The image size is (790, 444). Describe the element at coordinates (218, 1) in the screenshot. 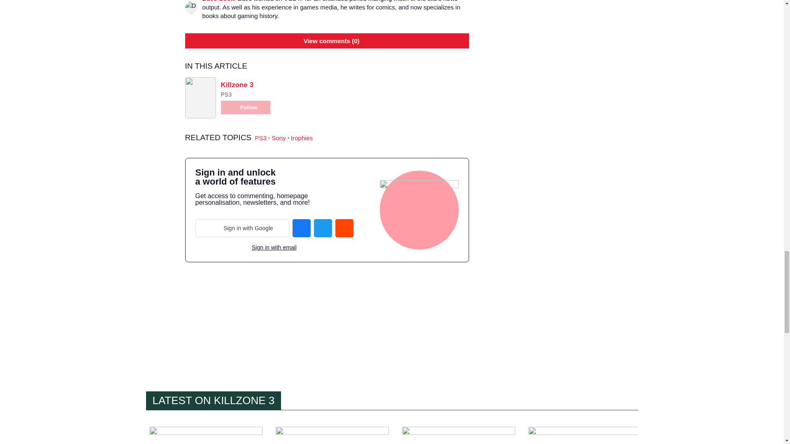

I see `Dave Cook` at that location.